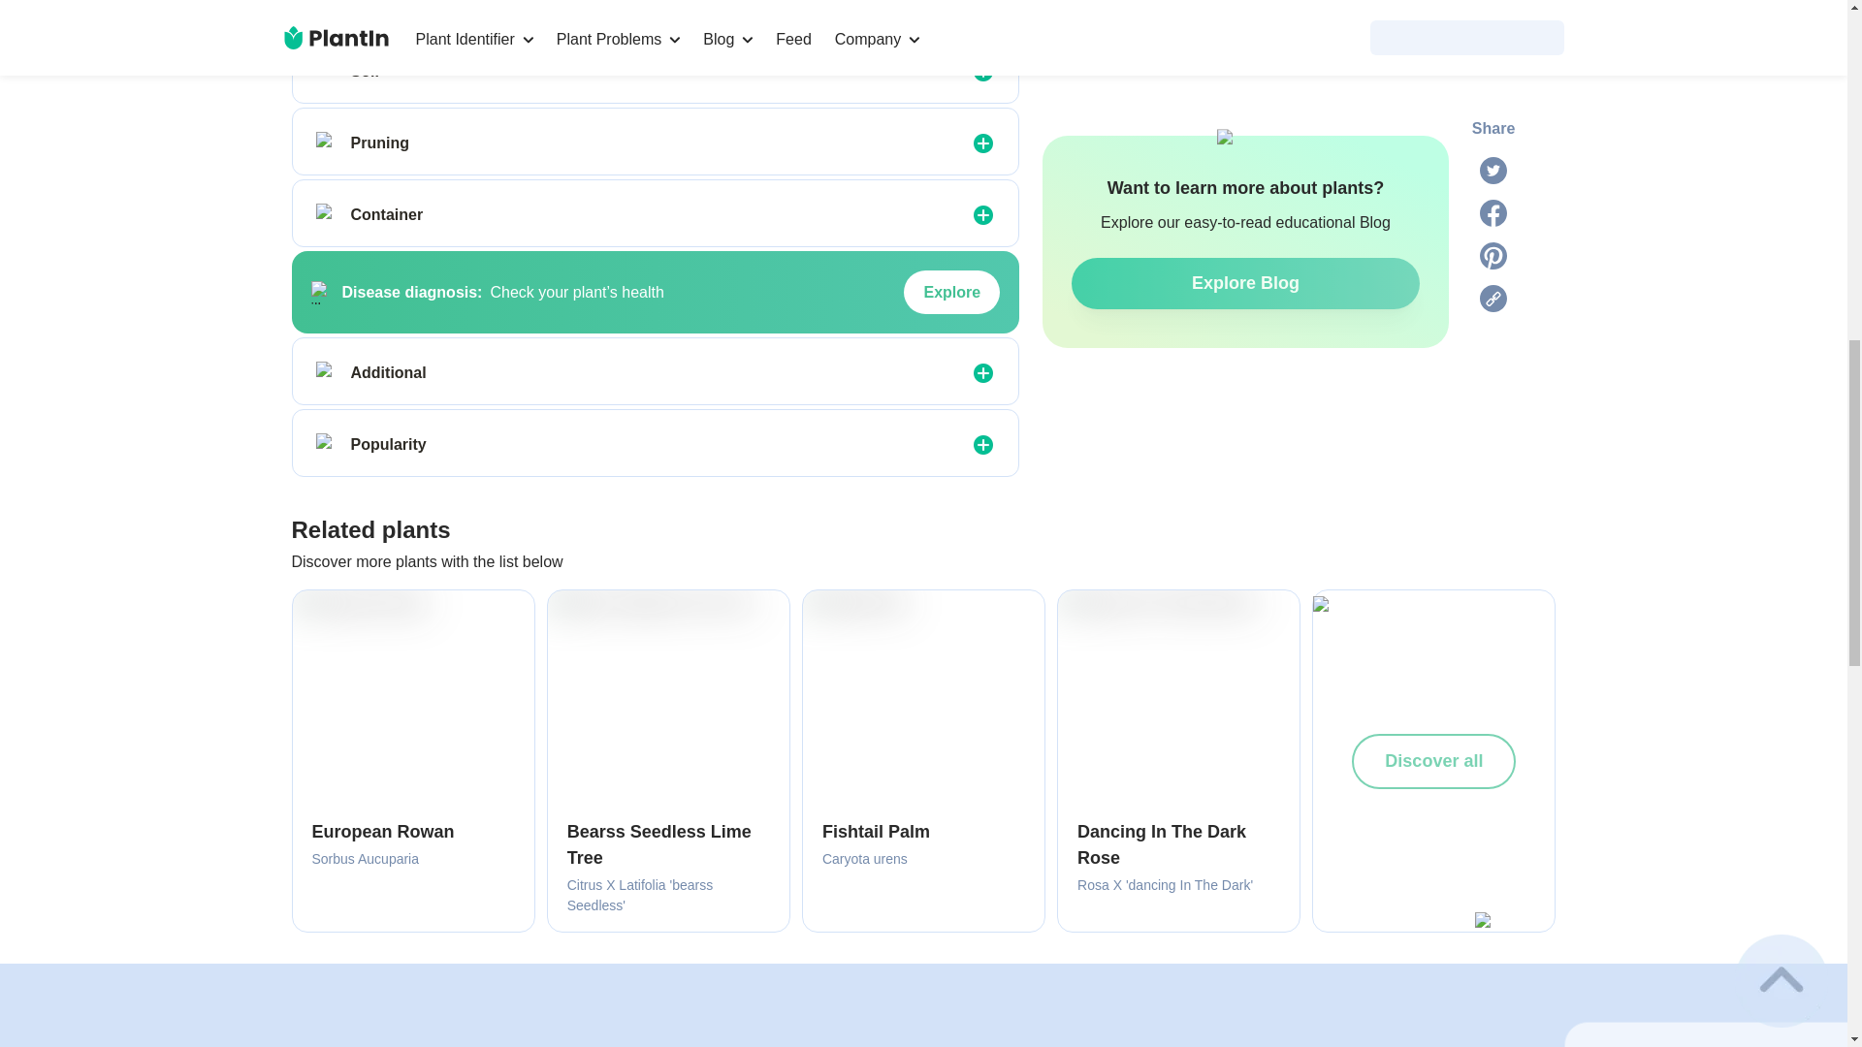  What do you see at coordinates (328, 372) in the screenshot?
I see `Additional` at bounding box center [328, 372].